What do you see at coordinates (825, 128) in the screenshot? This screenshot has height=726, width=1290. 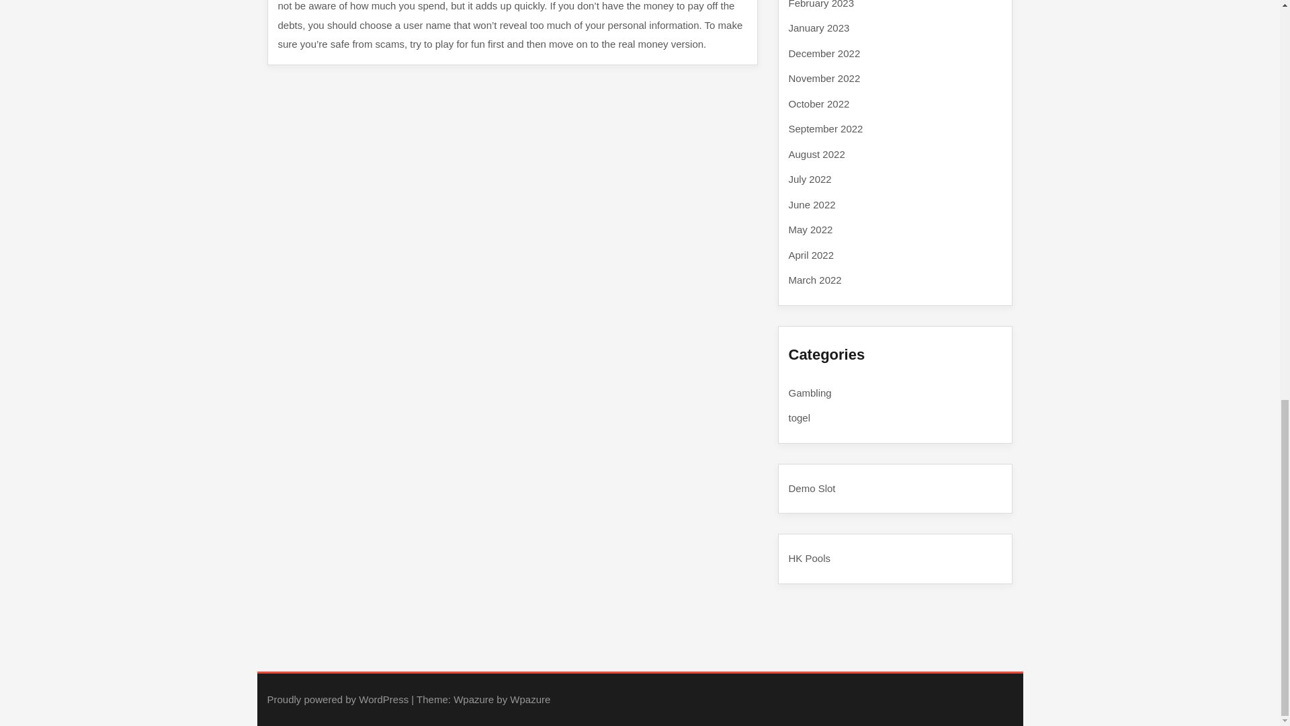 I see `September 2022` at bounding box center [825, 128].